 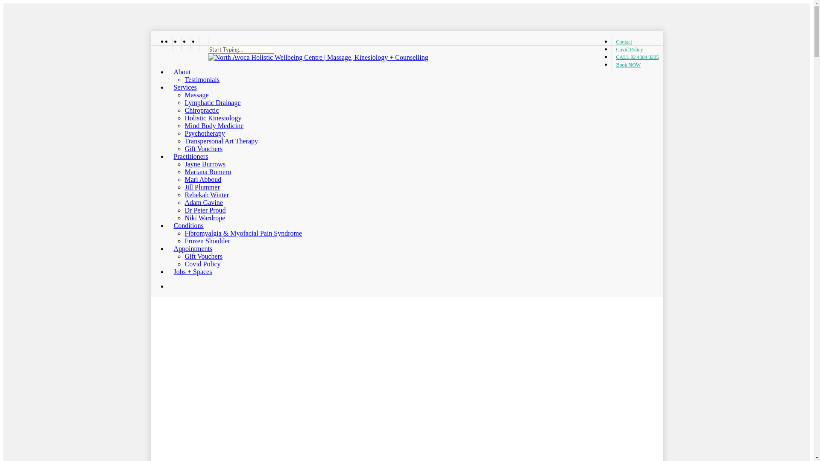 What do you see at coordinates (170, 44) in the screenshot?
I see `twitter` at bounding box center [170, 44].